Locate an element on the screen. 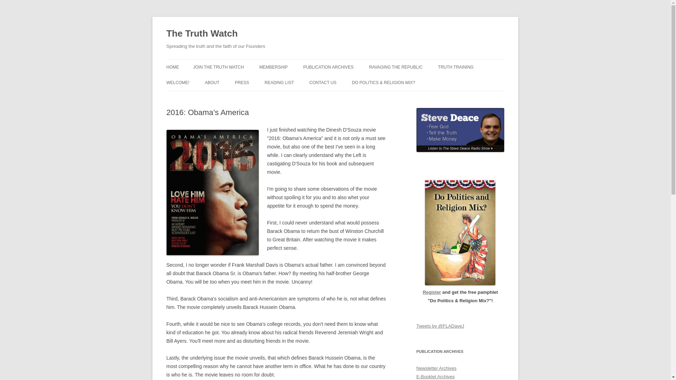 The width and height of the screenshot is (676, 380). E-BOOKLET ARCHIVES is located at coordinates (338, 82).